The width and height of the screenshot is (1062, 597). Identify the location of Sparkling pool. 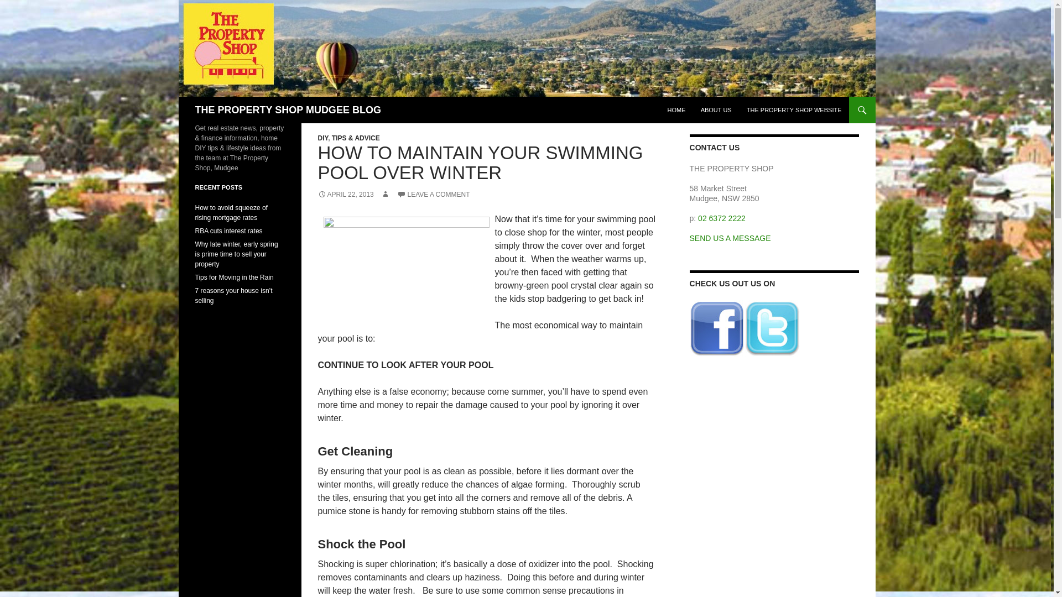
(405, 271).